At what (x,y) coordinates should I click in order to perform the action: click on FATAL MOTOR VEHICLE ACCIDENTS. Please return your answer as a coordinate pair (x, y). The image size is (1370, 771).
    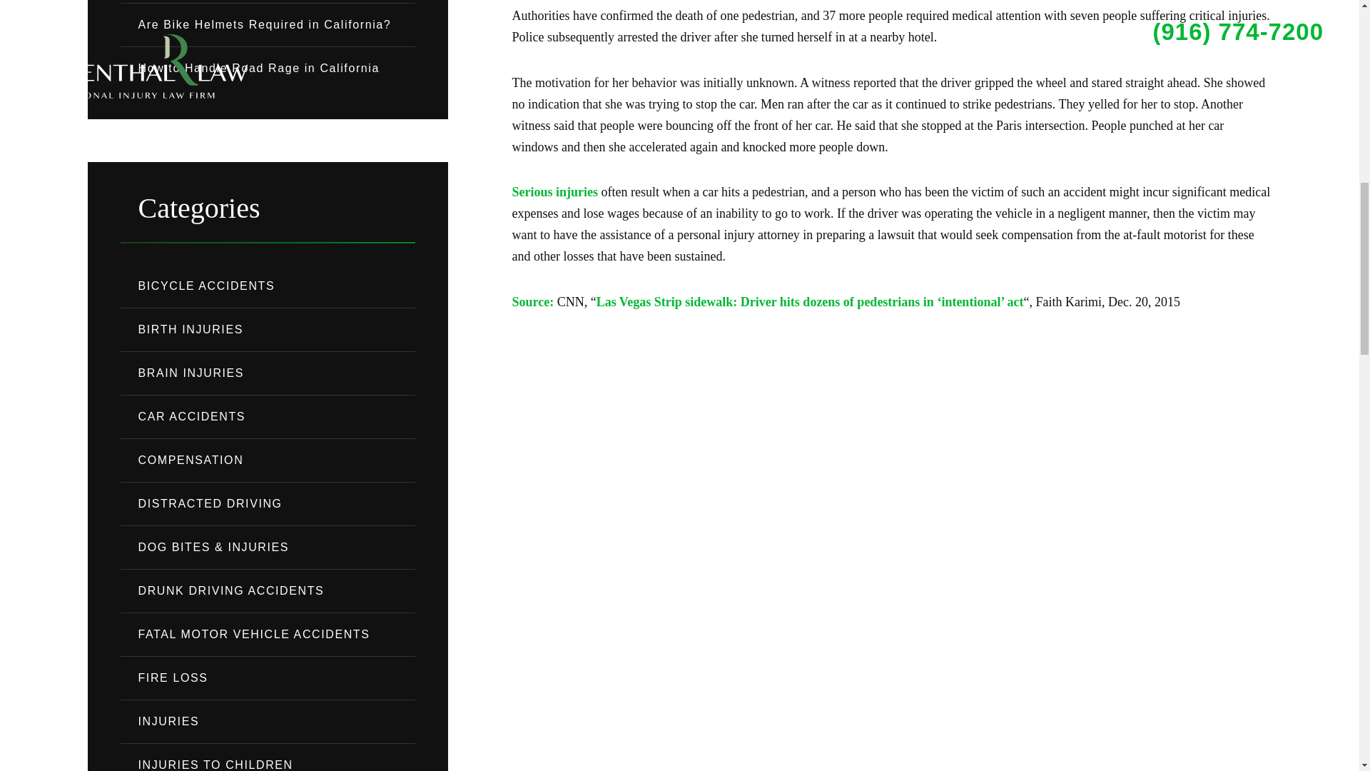
    Looking at the image, I should click on (267, 634).